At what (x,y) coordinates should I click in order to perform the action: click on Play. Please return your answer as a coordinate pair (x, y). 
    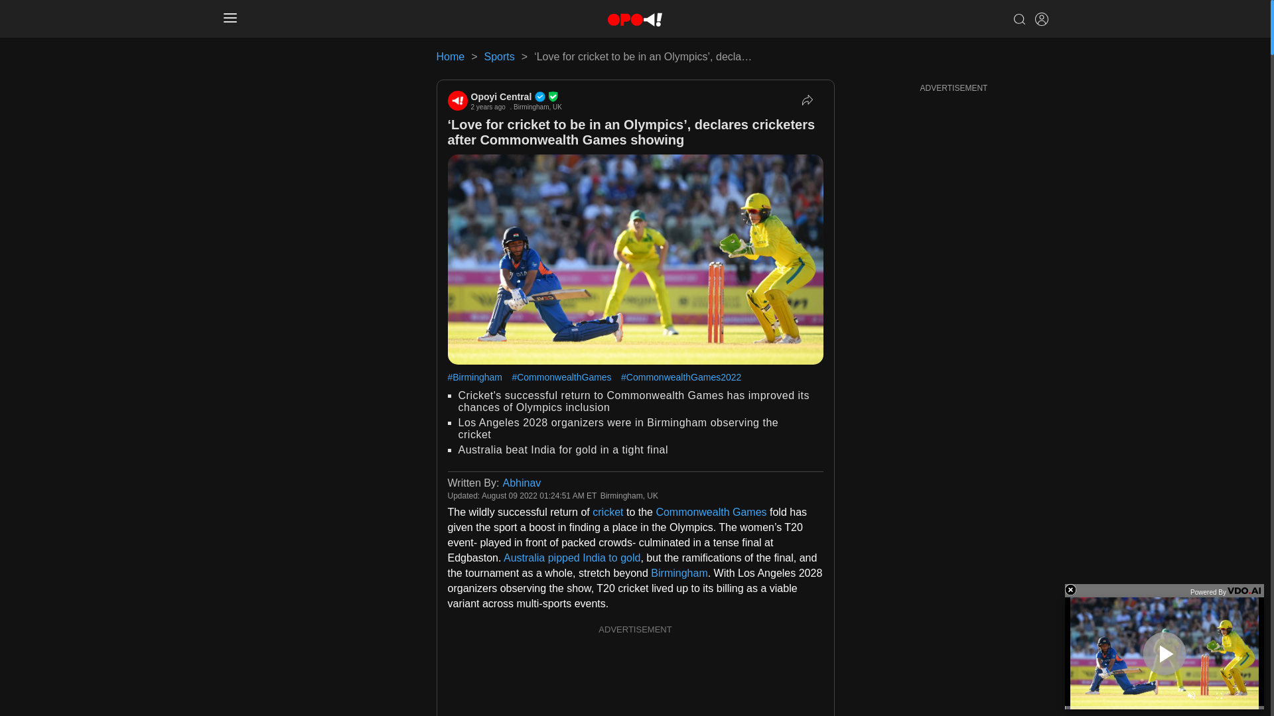
    Looking at the image, I should click on (1164, 653).